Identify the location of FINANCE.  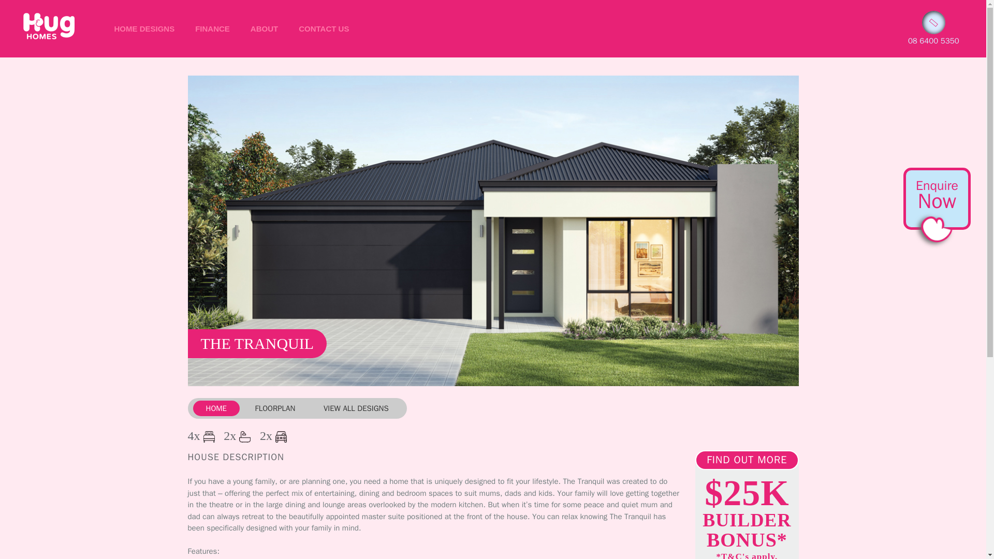
(212, 28).